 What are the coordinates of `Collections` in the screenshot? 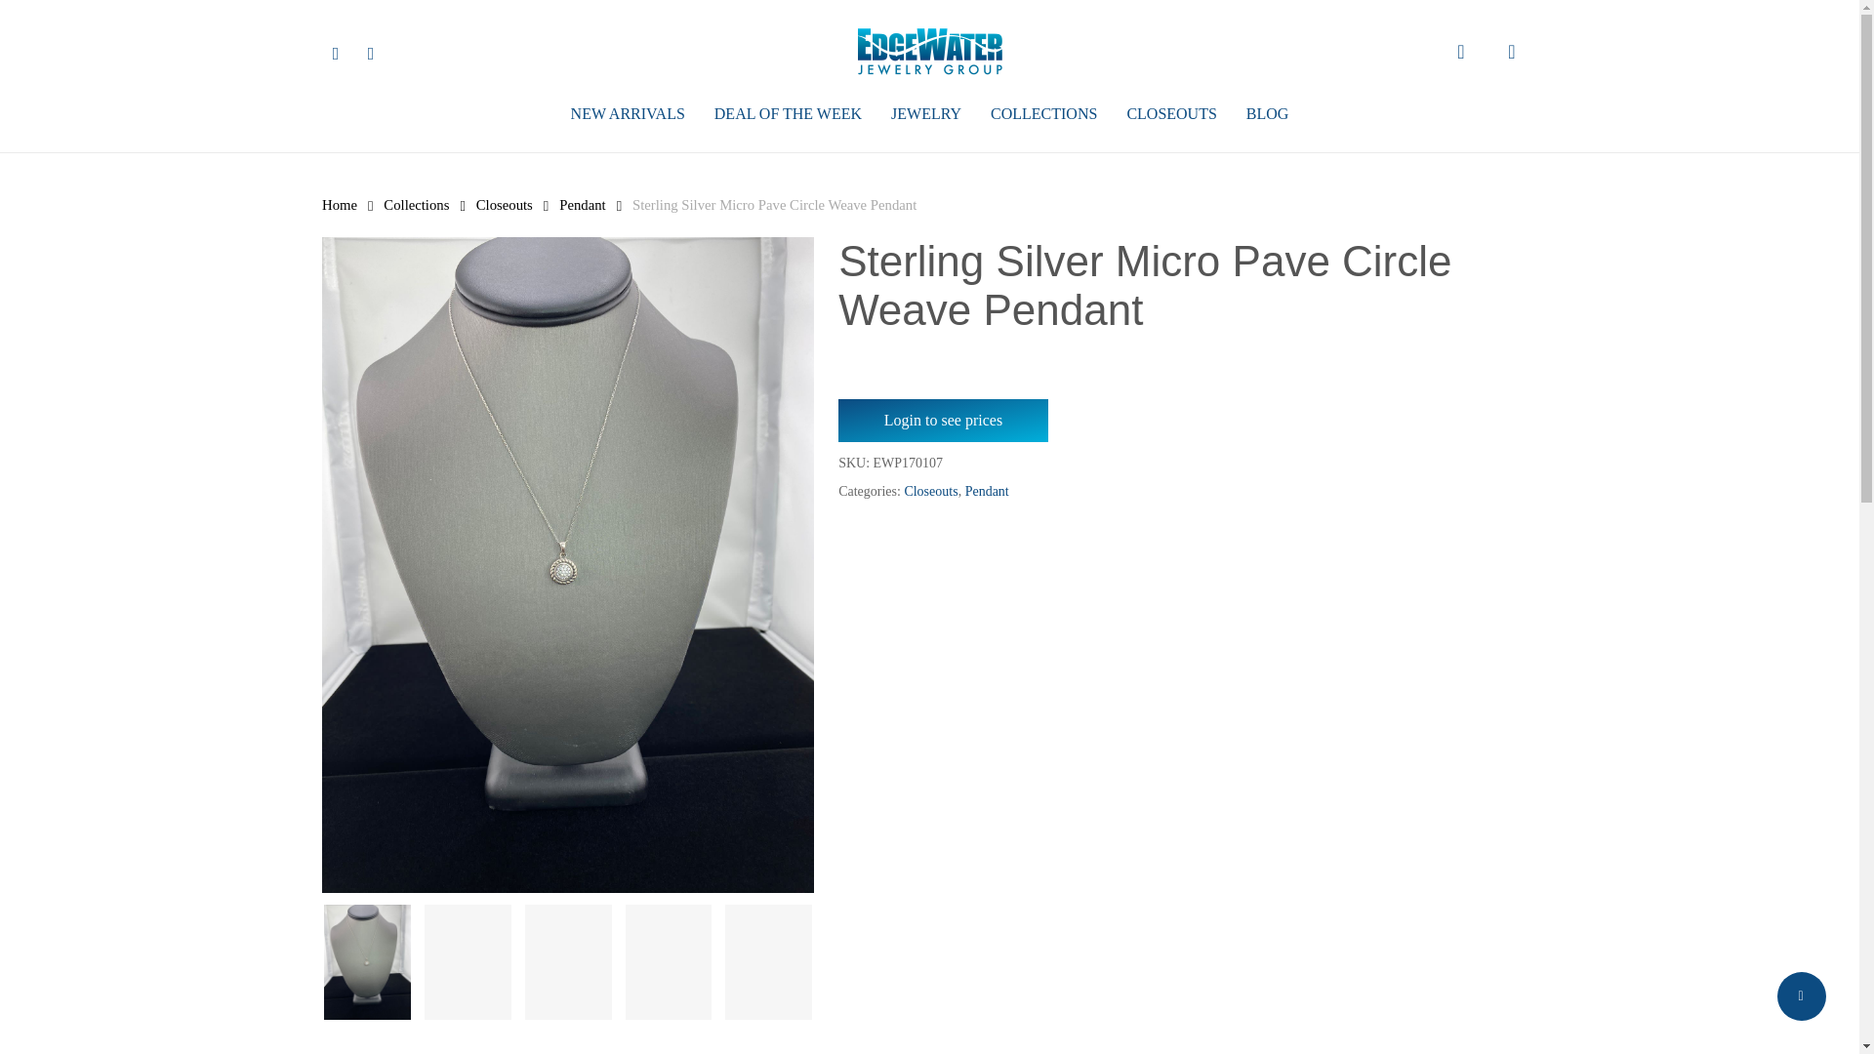 It's located at (416, 205).